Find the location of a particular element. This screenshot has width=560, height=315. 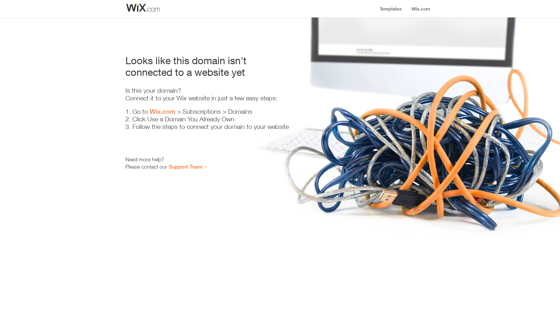

Wix.com is located at coordinates (162, 111).